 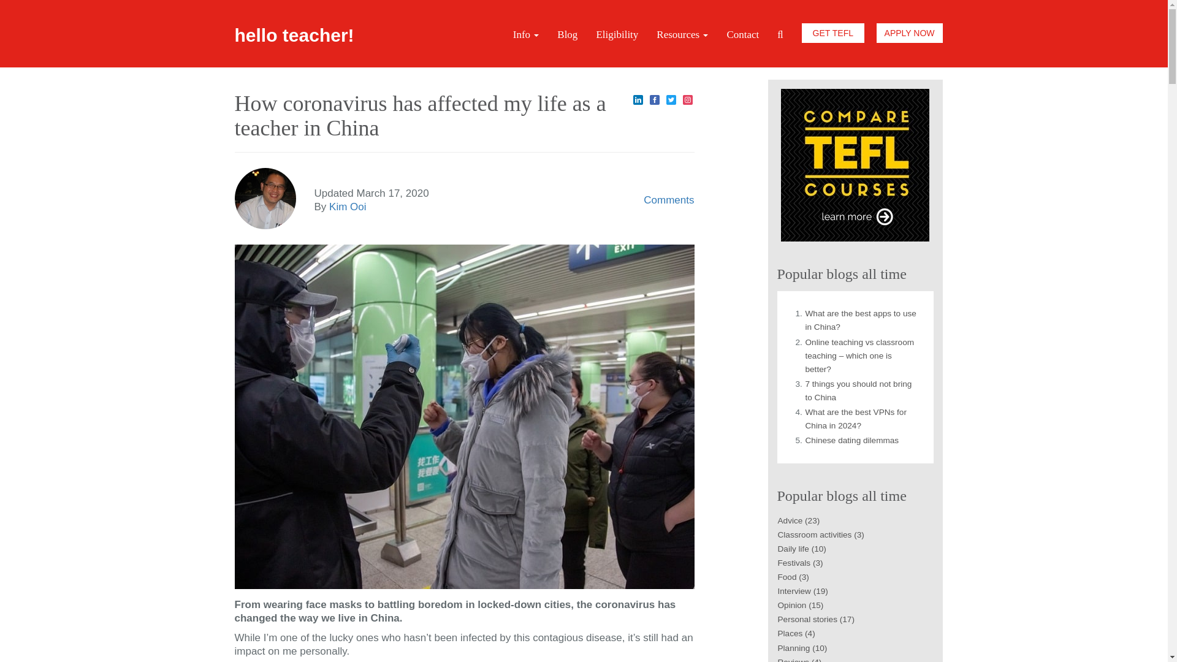 What do you see at coordinates (617, 35) in the screenshot?
I see `Eligibility` at bounding box center [617, 35].